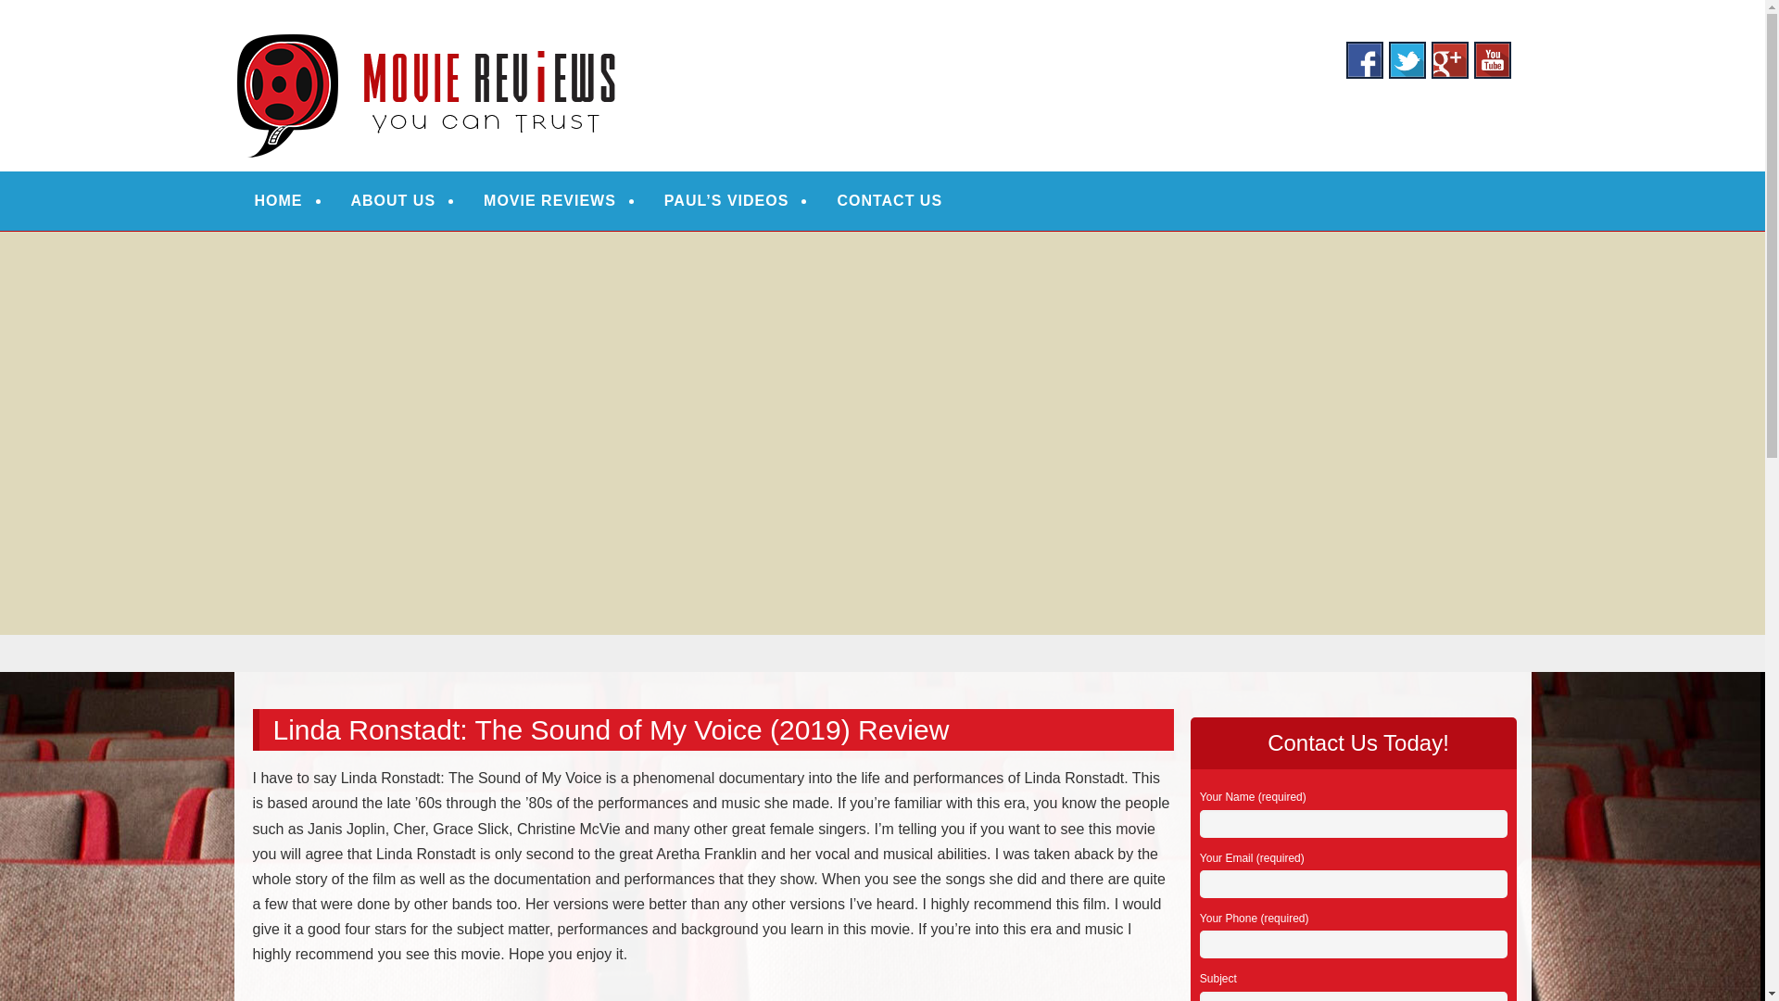 The image size is (1779, 1001). What do you see at coordinates (537, 39) in the screenshot?
I see `MOVIE REVIEWS YOU CAN TRUST` at bounding box center [537, 39].